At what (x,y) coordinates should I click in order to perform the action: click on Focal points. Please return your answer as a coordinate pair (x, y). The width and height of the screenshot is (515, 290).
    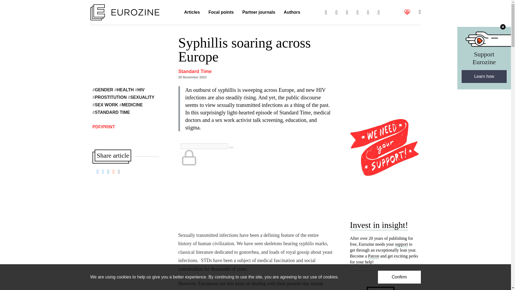
    Looking at the image, I should click on (221, 12).